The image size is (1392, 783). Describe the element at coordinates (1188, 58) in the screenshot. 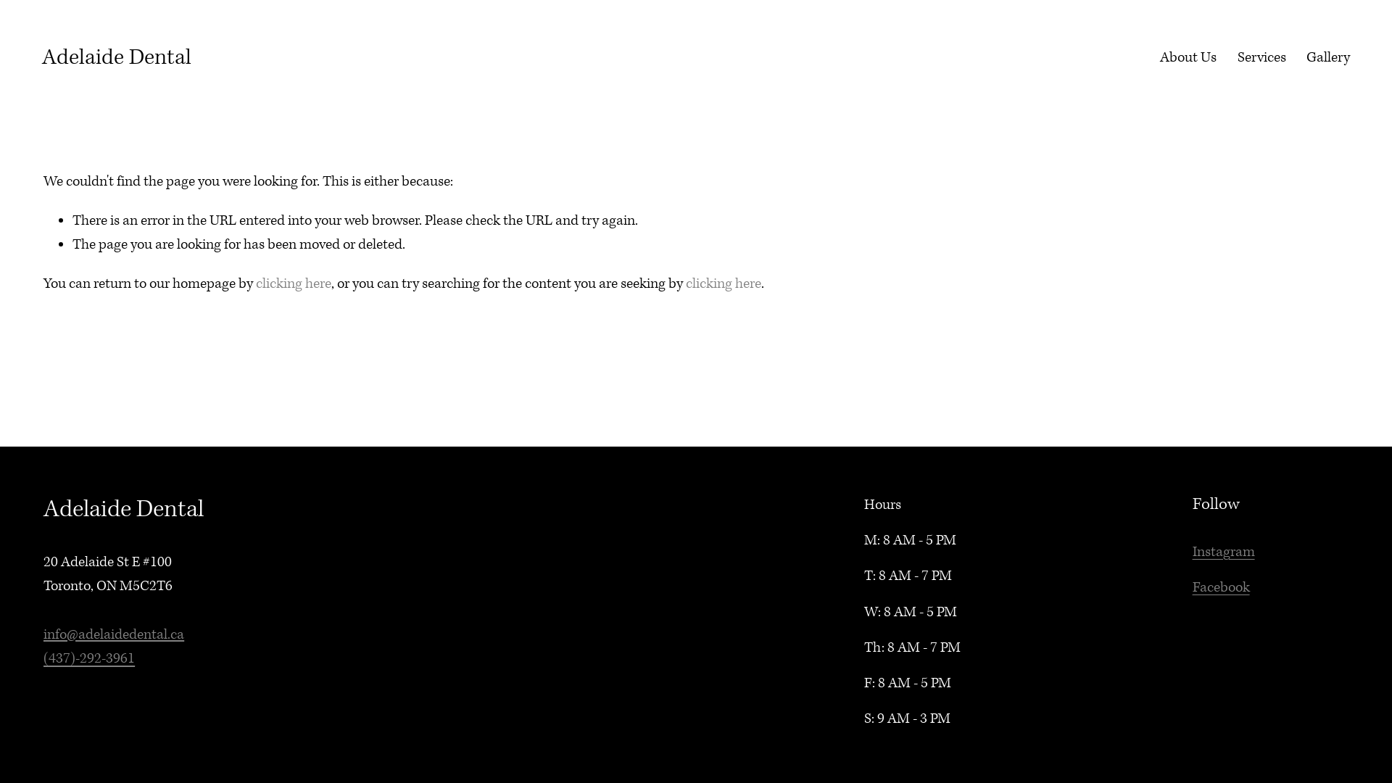

I see `About Us` at that location.